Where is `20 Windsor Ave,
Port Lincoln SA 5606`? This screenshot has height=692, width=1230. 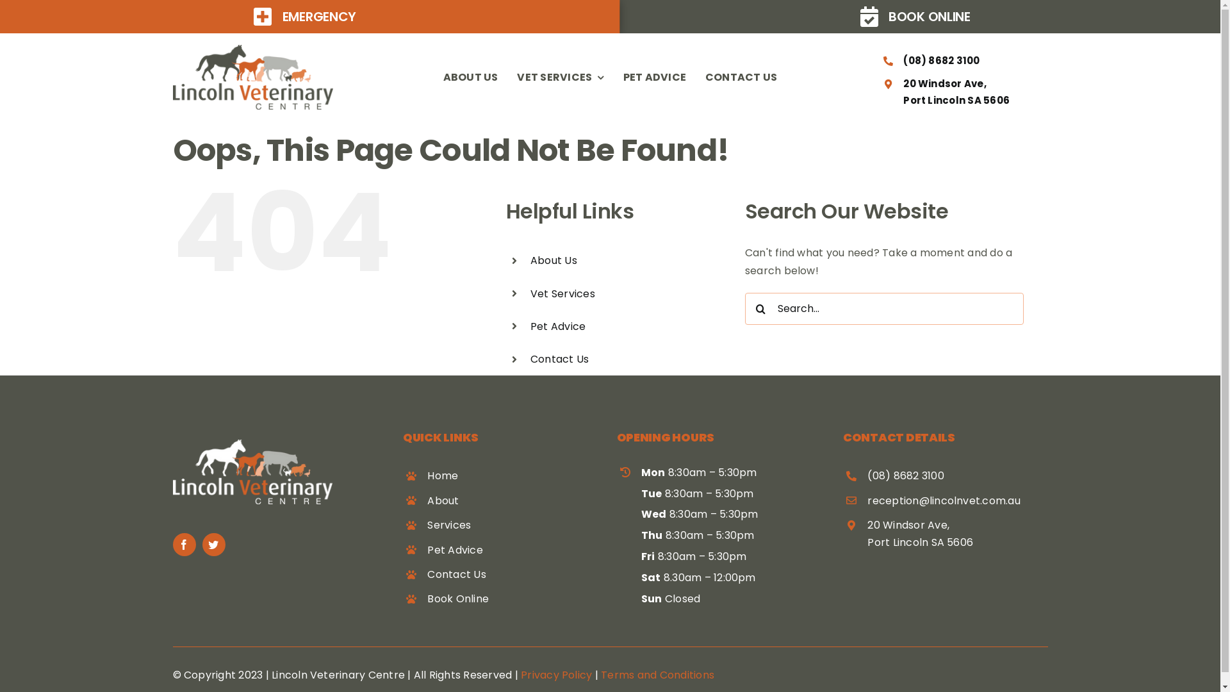 20 Windsor Ave,
Port Lincoln SA 5606 is located at coordinates (956, 92).